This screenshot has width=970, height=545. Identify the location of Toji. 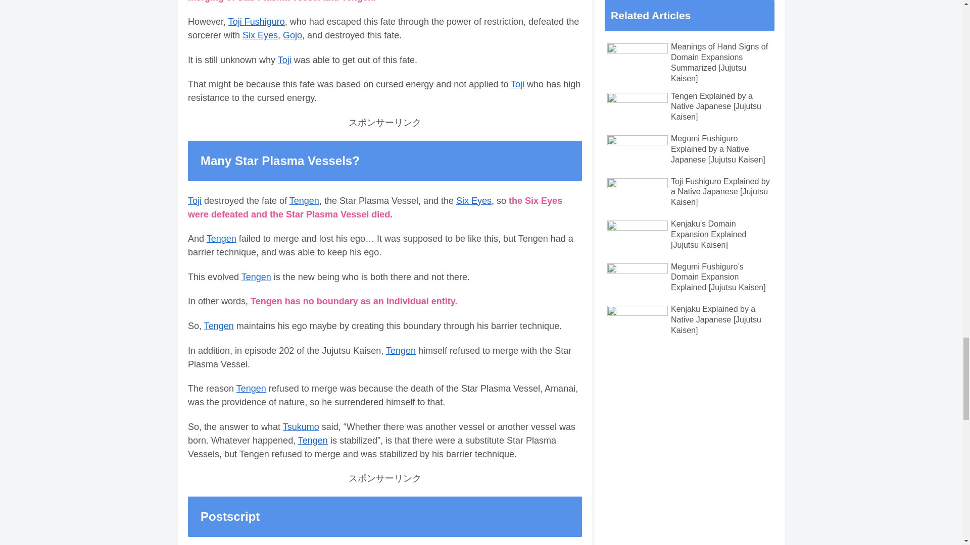
(195, 201).